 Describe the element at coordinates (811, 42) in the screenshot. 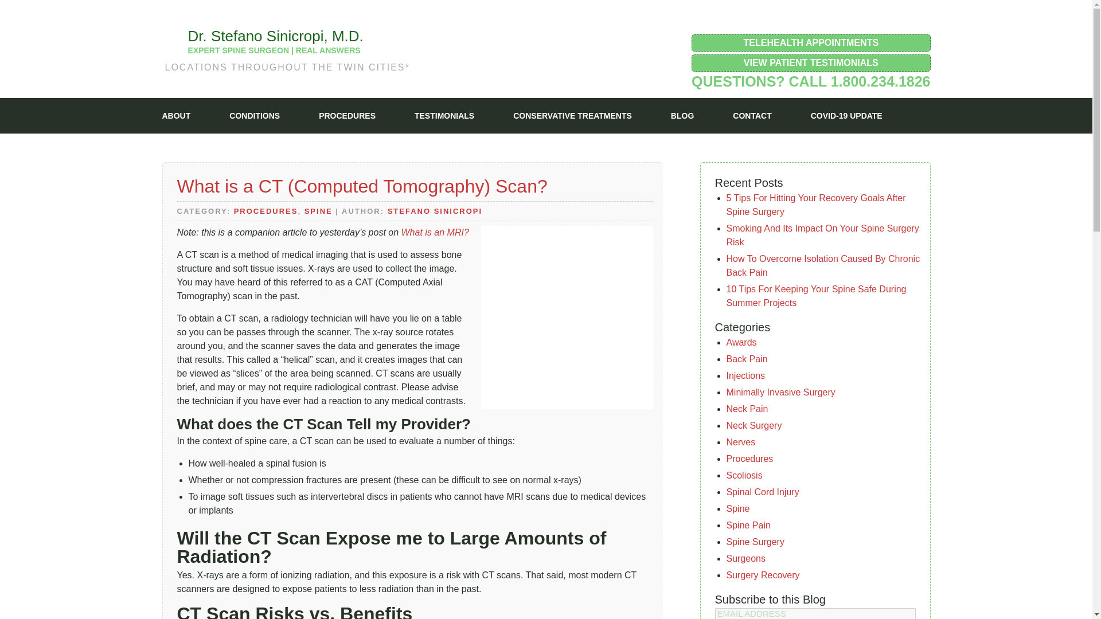

I see `TELEHEALTH APPOINTMENTS` at that location.